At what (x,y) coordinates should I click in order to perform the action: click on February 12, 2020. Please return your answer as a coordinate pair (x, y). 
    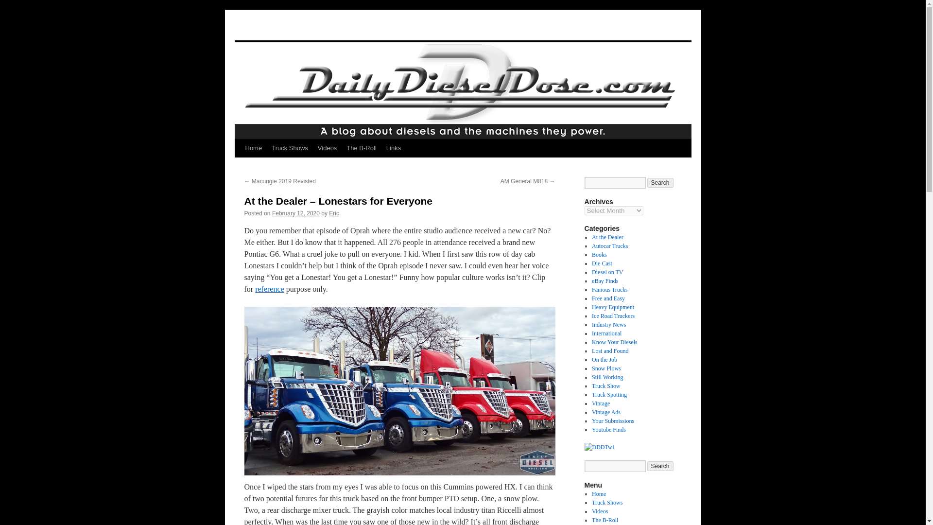
    Looking at the image, I should click on (296, 213).